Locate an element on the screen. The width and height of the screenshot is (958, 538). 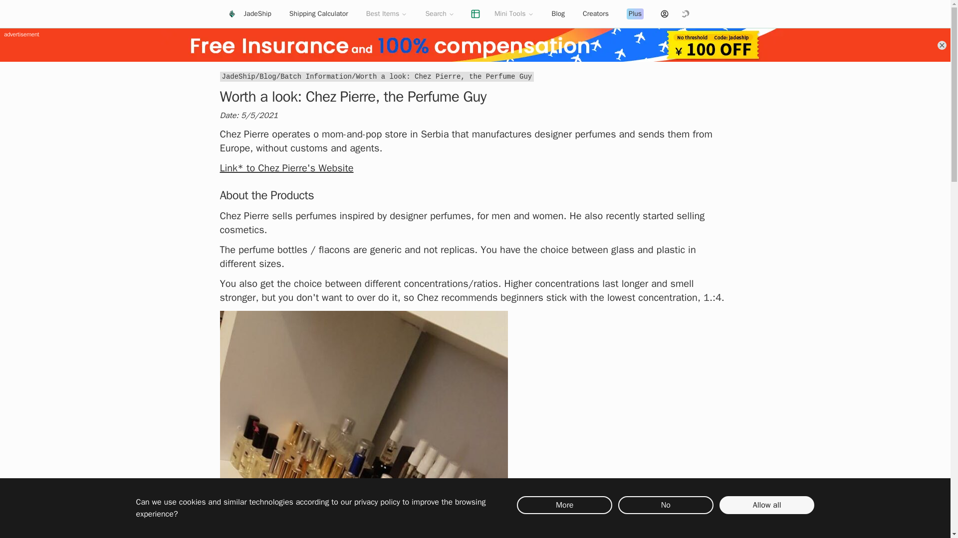
Mini Tools is located at coordinates (514, 13).